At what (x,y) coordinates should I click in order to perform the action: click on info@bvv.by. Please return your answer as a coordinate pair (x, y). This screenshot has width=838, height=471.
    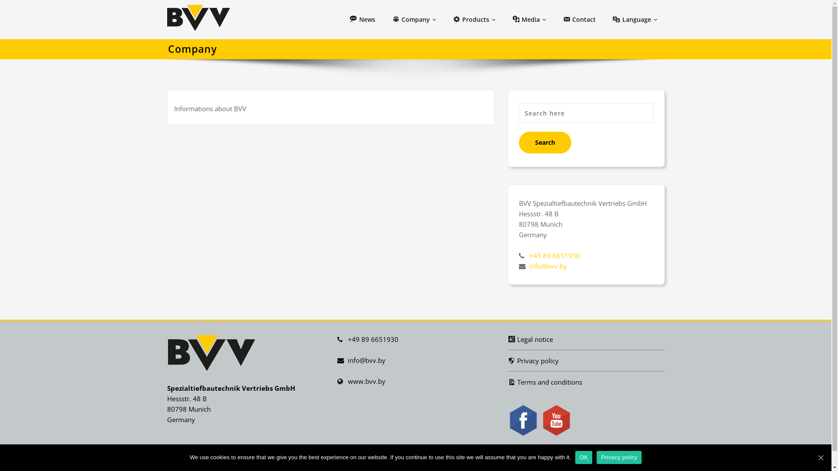
    Looking at the image, I should click on (366, 360).